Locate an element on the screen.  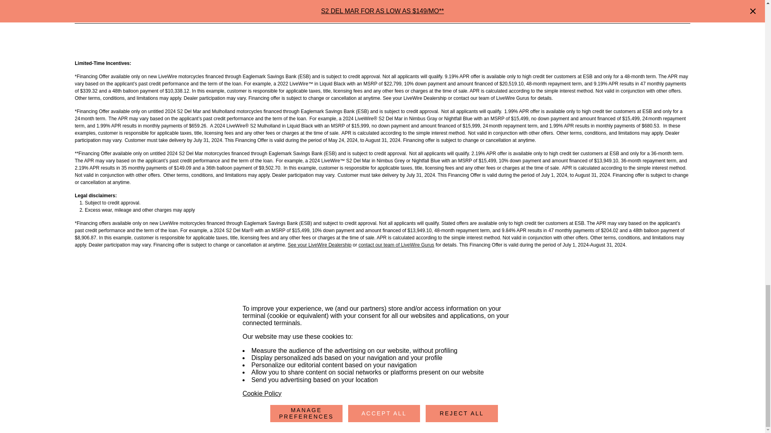
CAREERS is located at coordinates (596, 367).